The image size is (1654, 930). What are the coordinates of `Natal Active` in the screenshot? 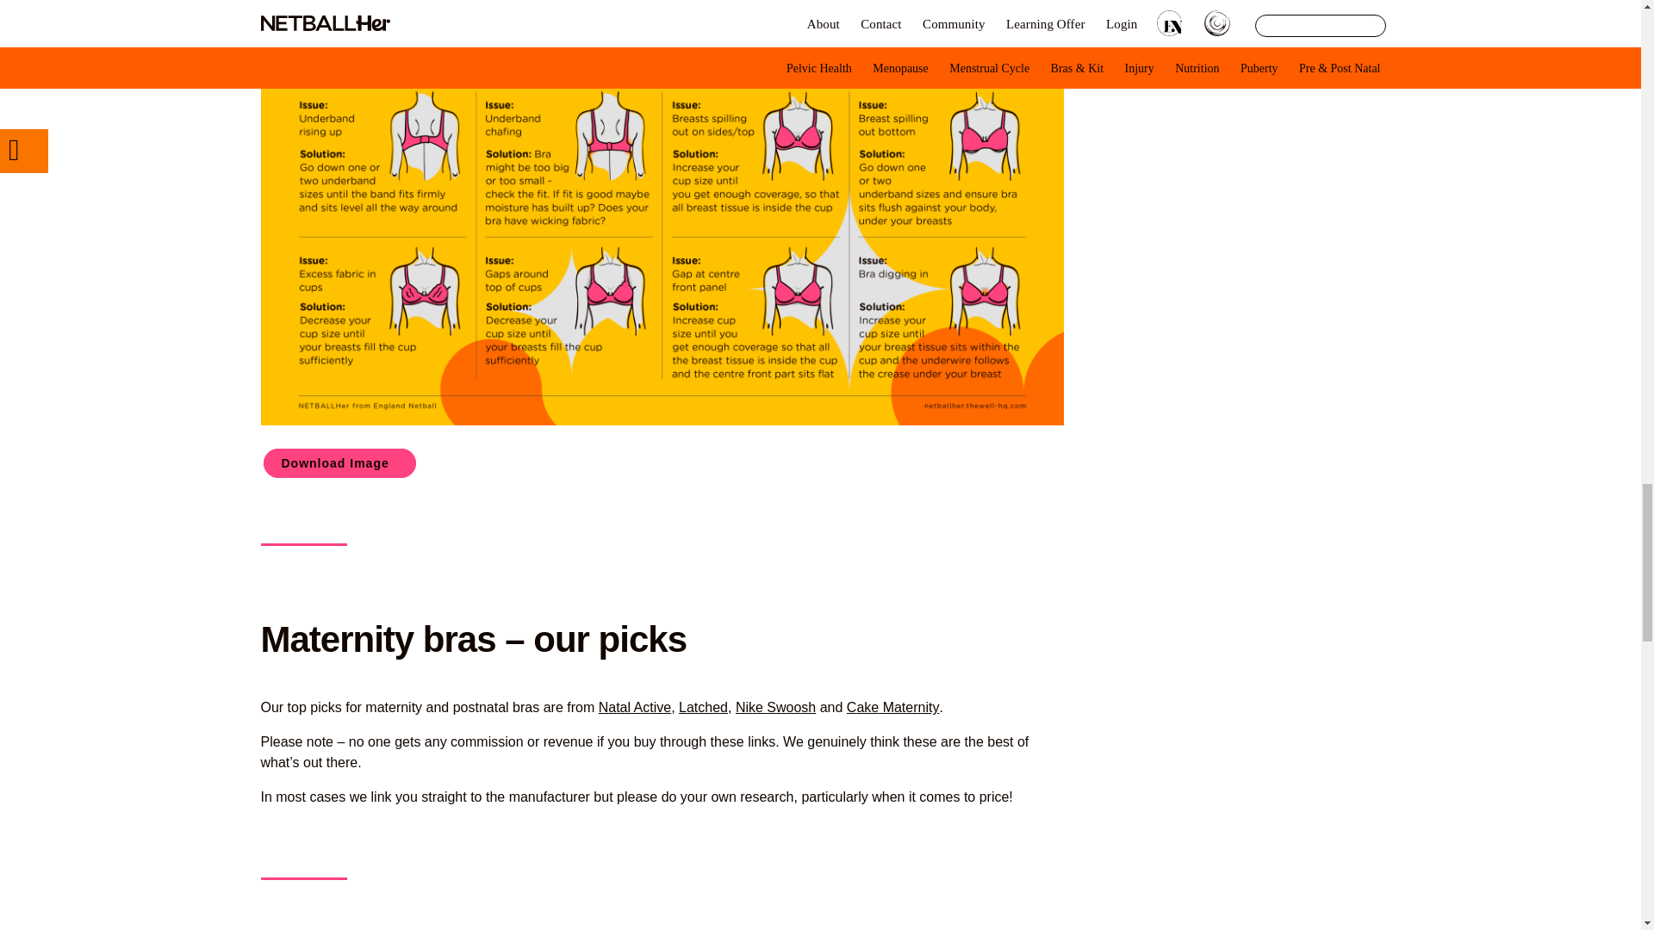 It's located at (635, 708).